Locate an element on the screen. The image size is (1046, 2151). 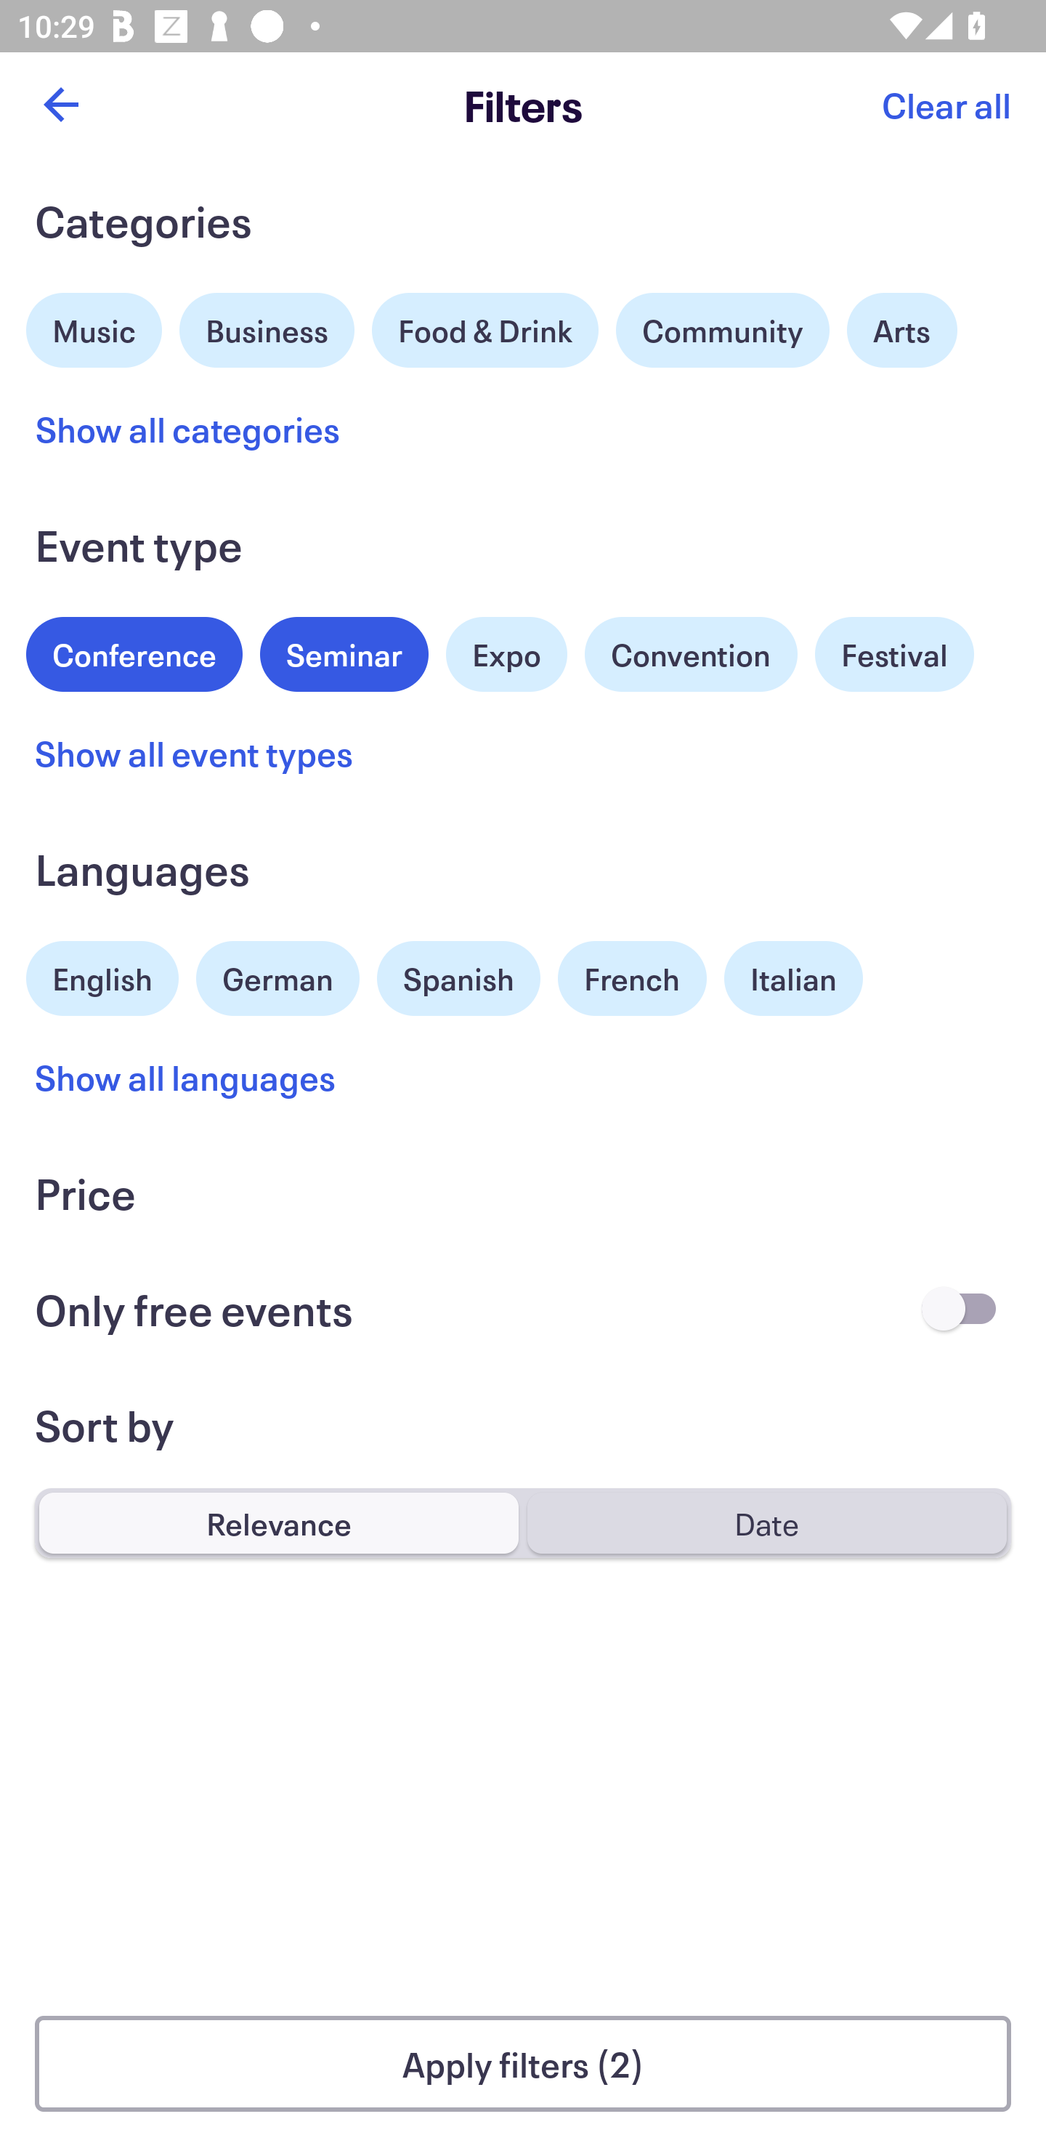
Conference is located at coordinates (134, 651).